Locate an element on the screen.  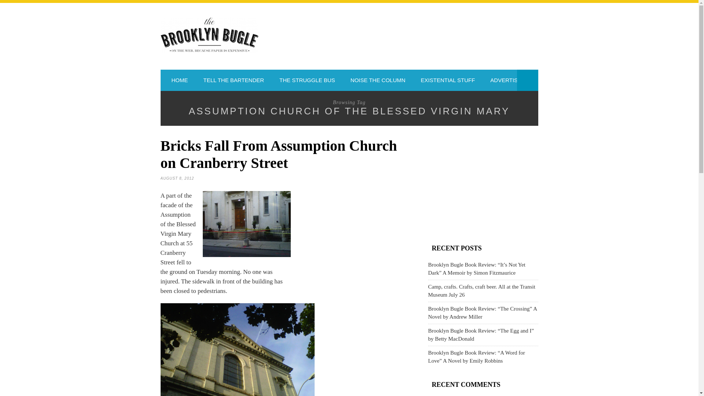
TELL THE BARTENDER is located at coordinates (234, 80).